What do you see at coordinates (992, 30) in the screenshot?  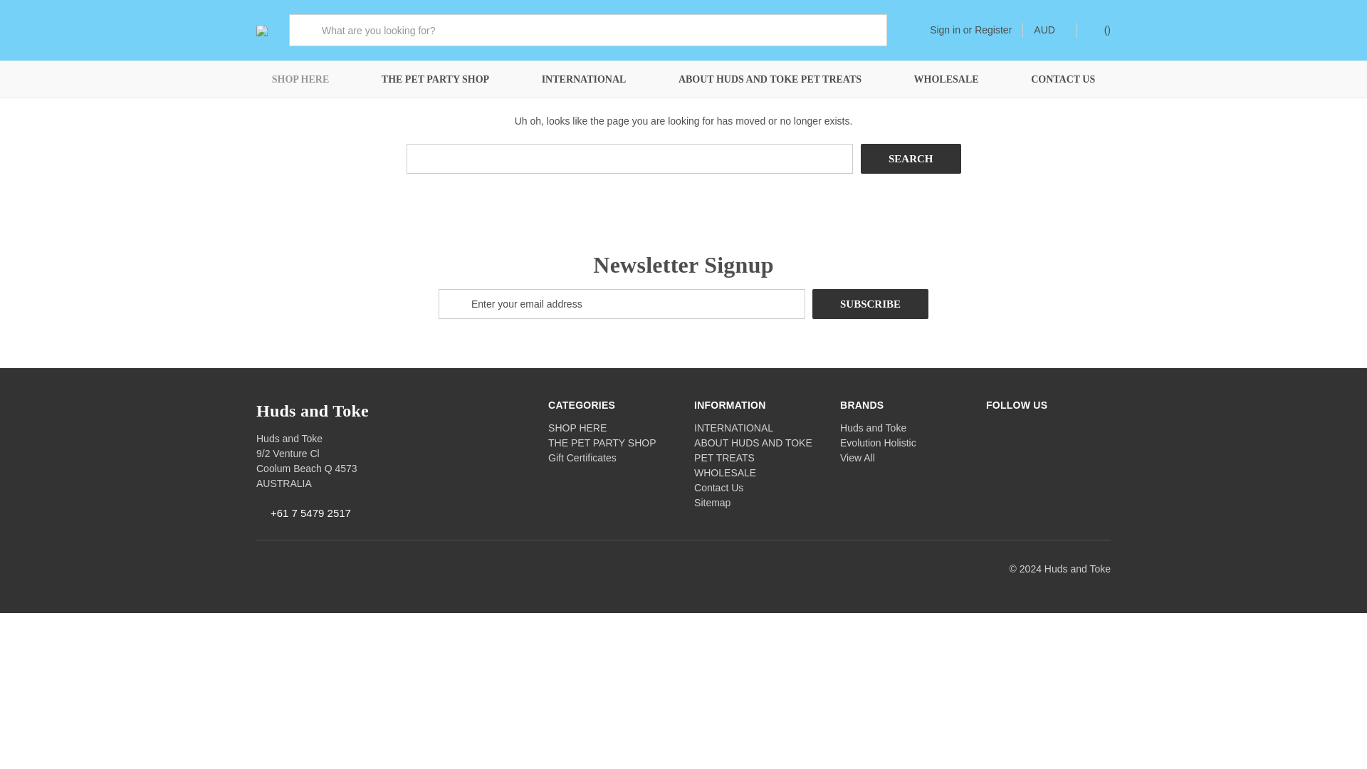 I see `Register` at bounding box center [992, 30].